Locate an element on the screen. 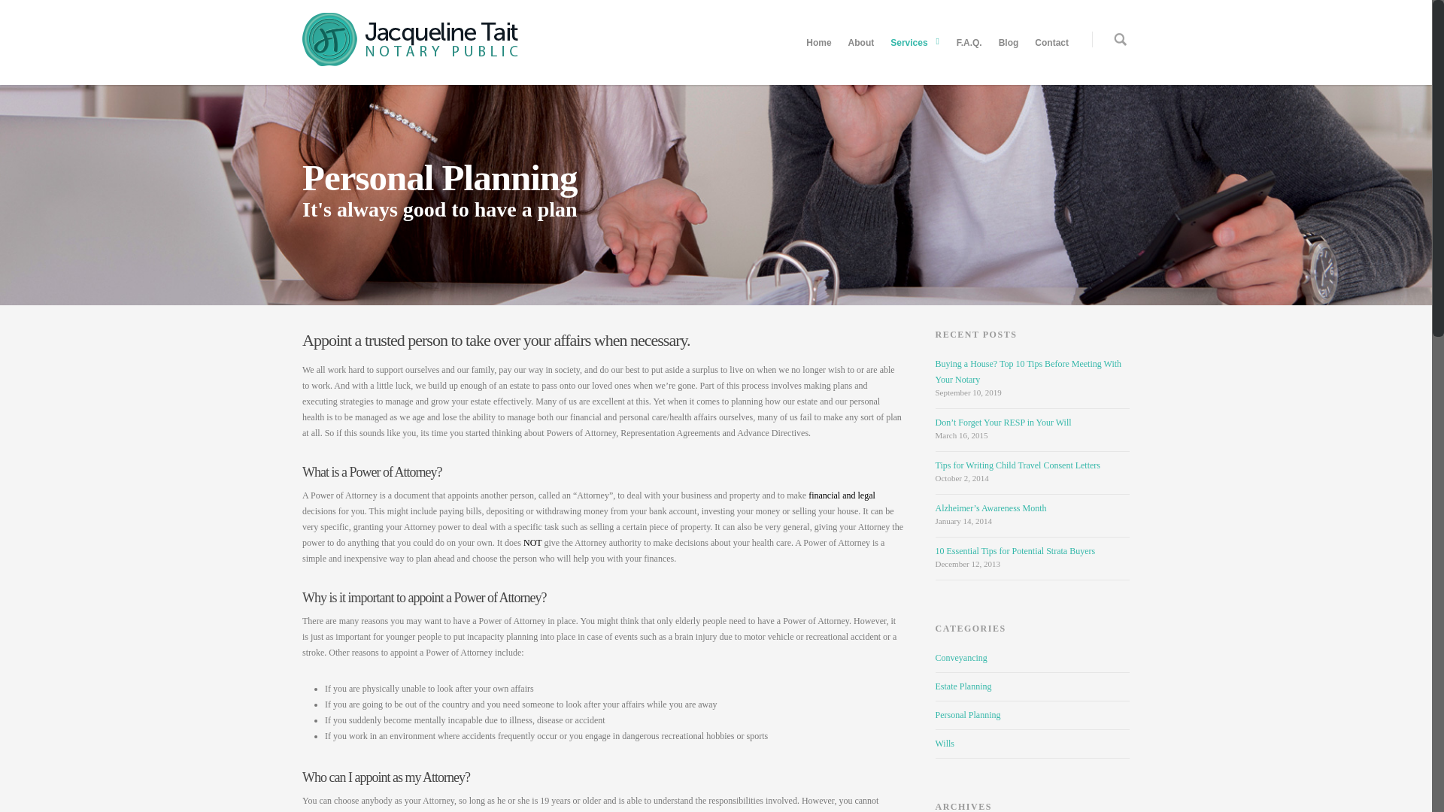 The image size is (1444, 812). Personal Planning is located at coordinates (1033, 716).